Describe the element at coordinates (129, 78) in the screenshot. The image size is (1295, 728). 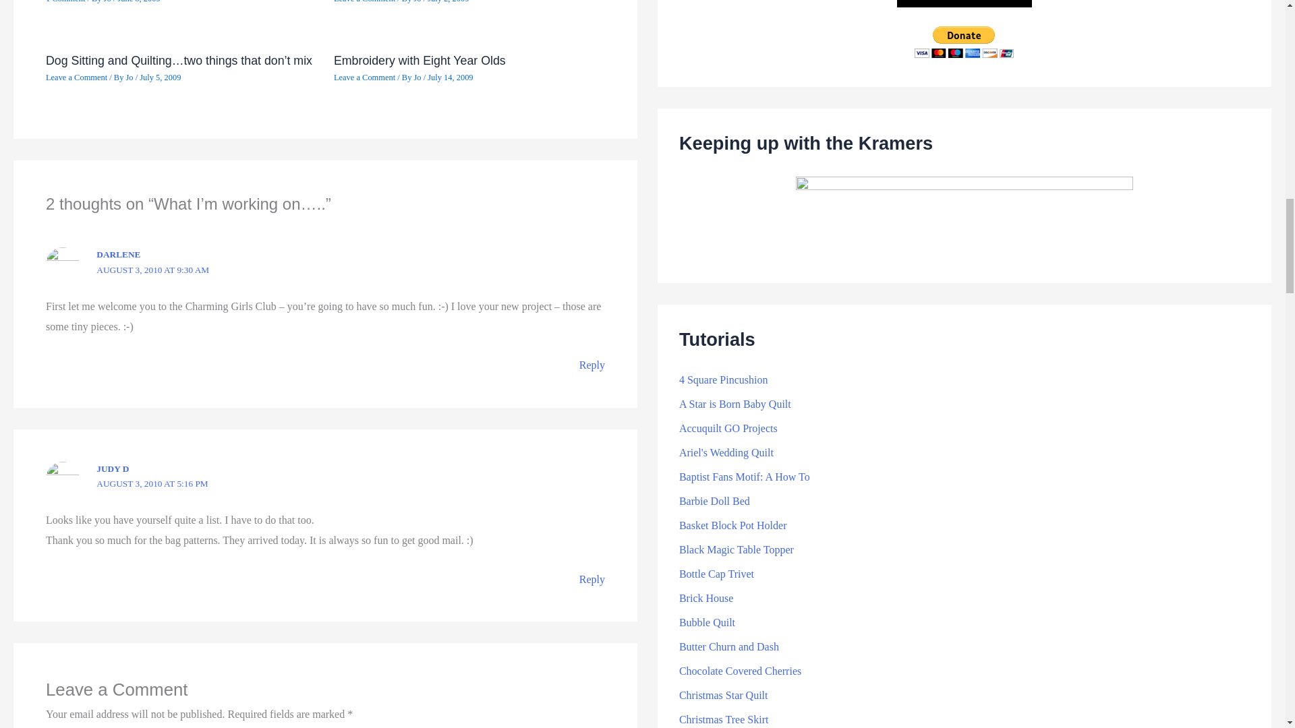
I see `View all posts by Jo` at that location.